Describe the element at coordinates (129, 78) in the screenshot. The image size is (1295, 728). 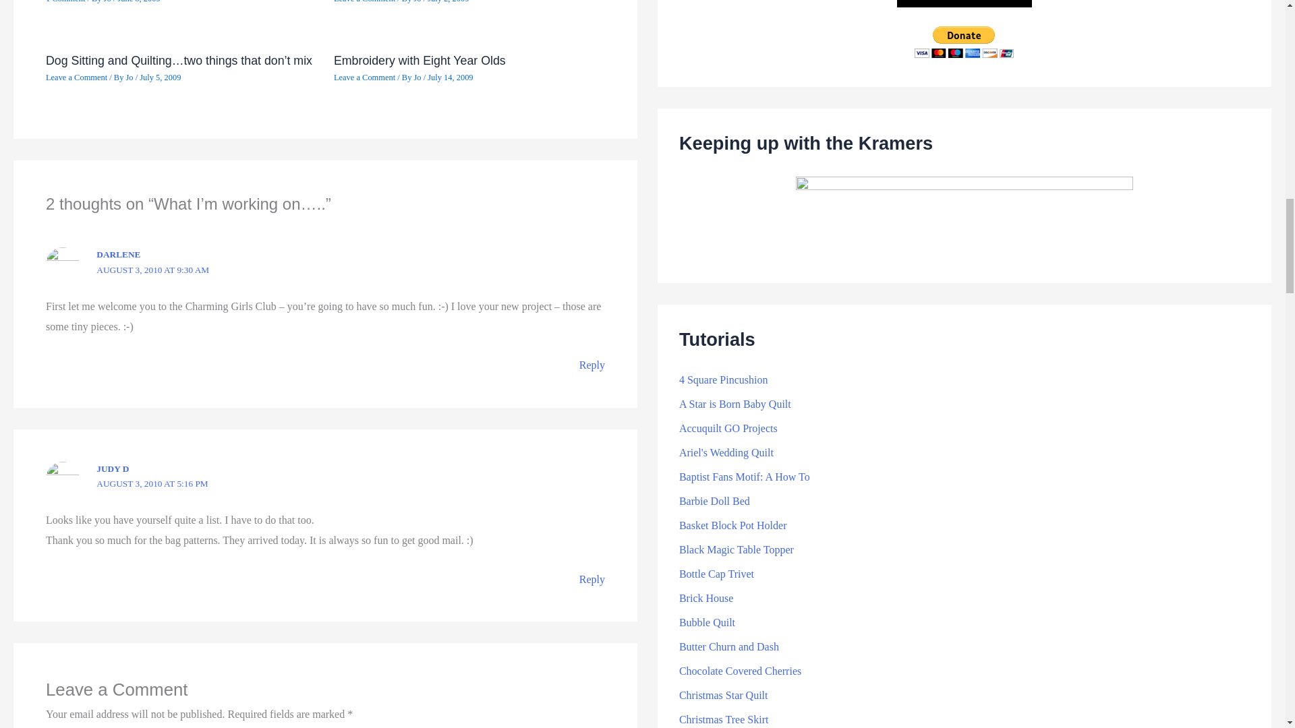
I see `View all posts by Jo` at that location.